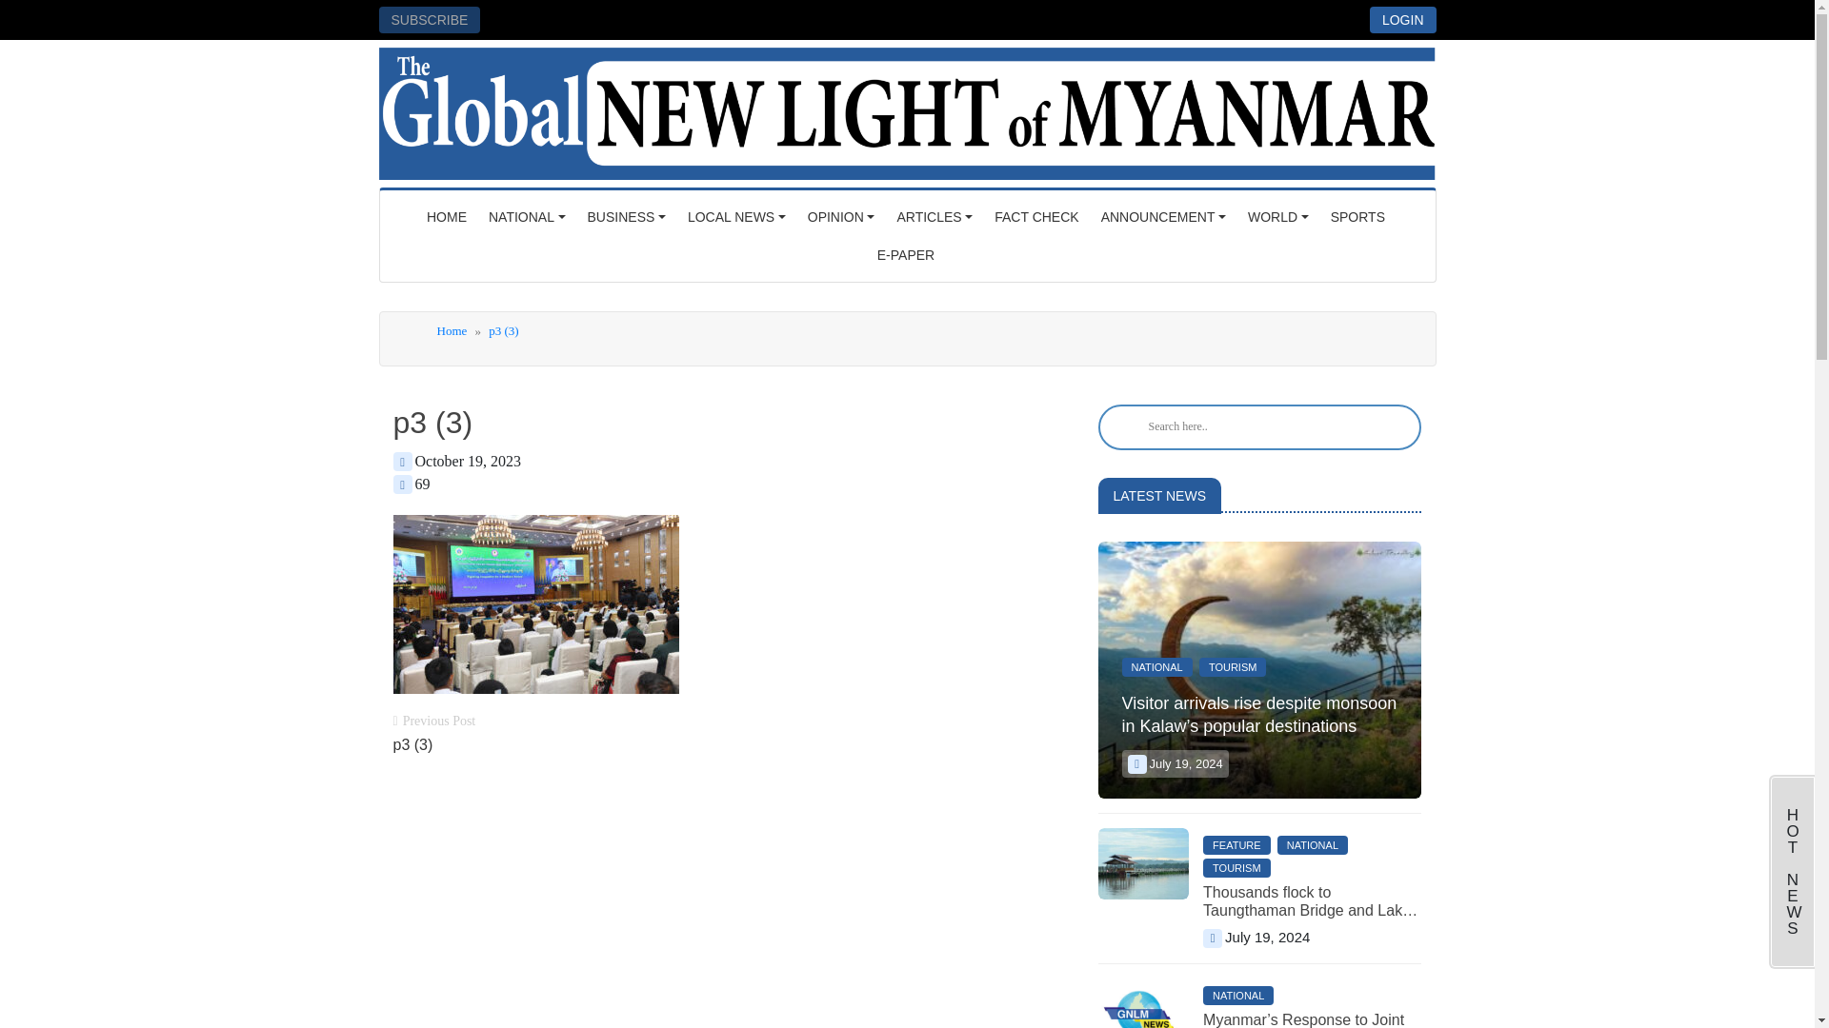  I want to click on HOME, so click(446, 217).